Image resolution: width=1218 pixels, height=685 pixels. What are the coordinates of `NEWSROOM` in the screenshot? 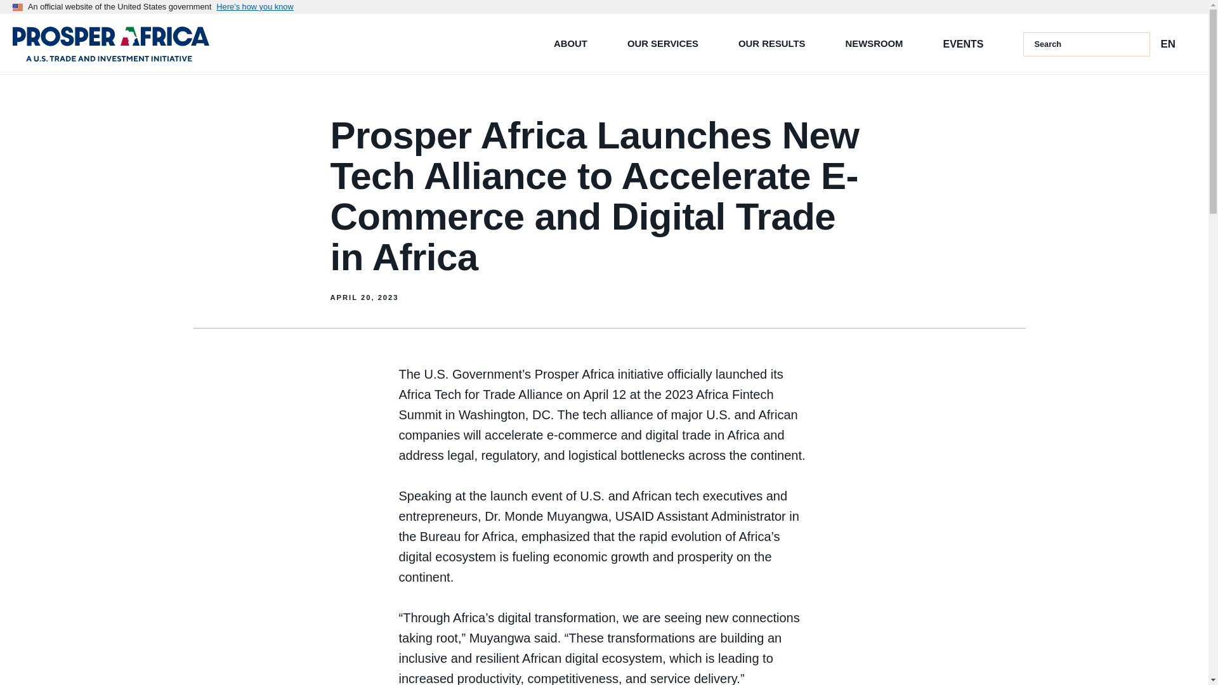 It's located at (879, 43).